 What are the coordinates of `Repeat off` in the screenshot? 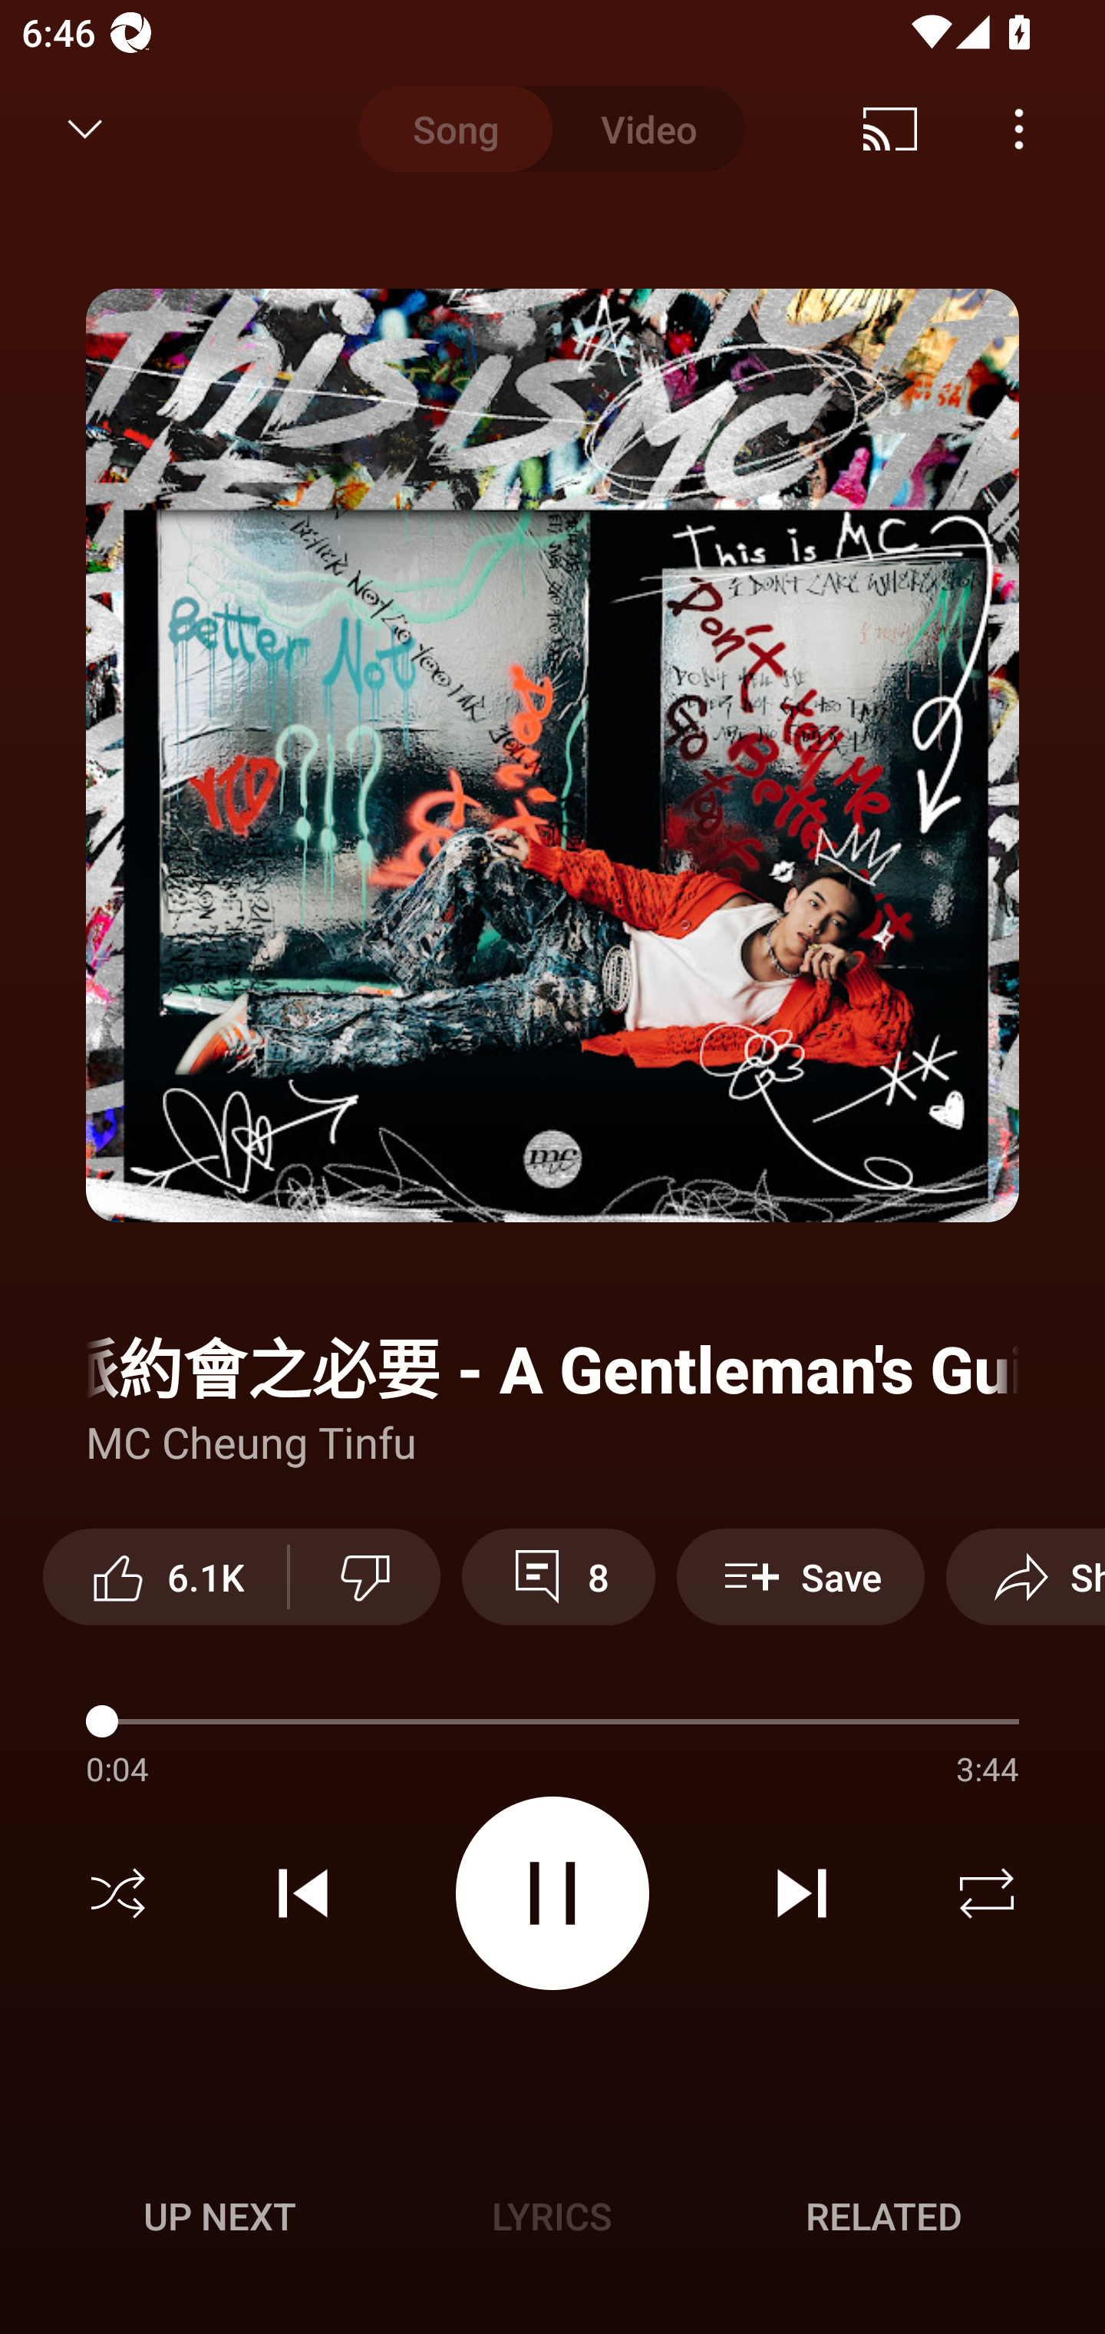 It's located at (987, 1893).